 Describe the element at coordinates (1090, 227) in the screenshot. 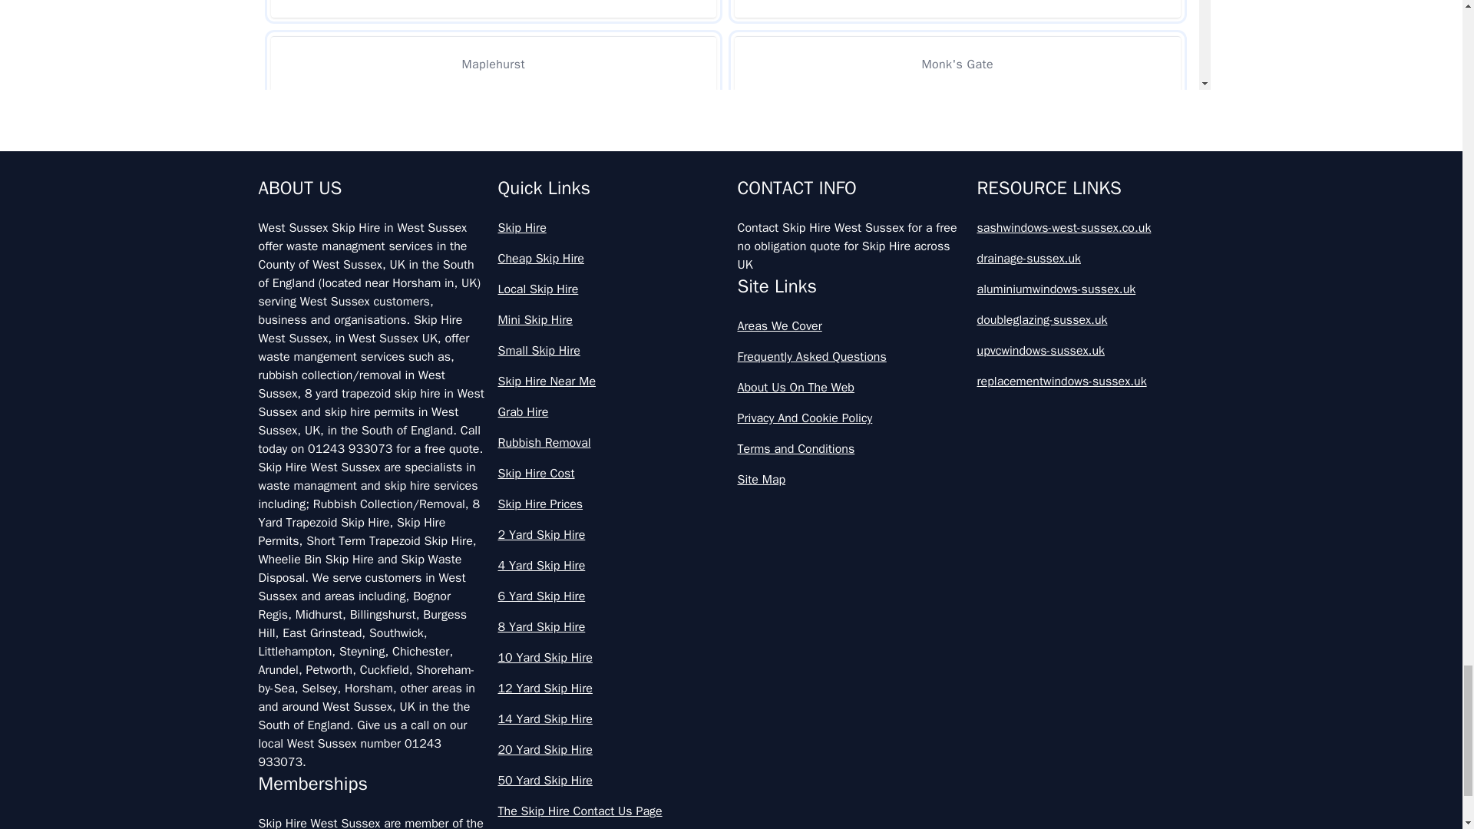

I see `sashwindows-west-sussex.co.uk` at that location.